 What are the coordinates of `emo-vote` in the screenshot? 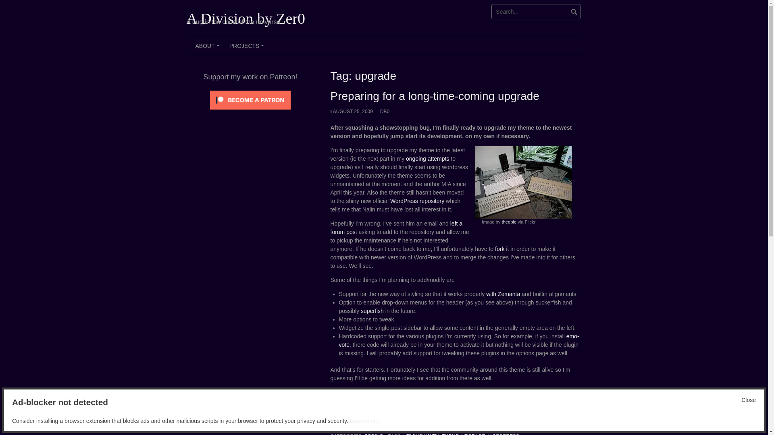 It's located at (459, 341).